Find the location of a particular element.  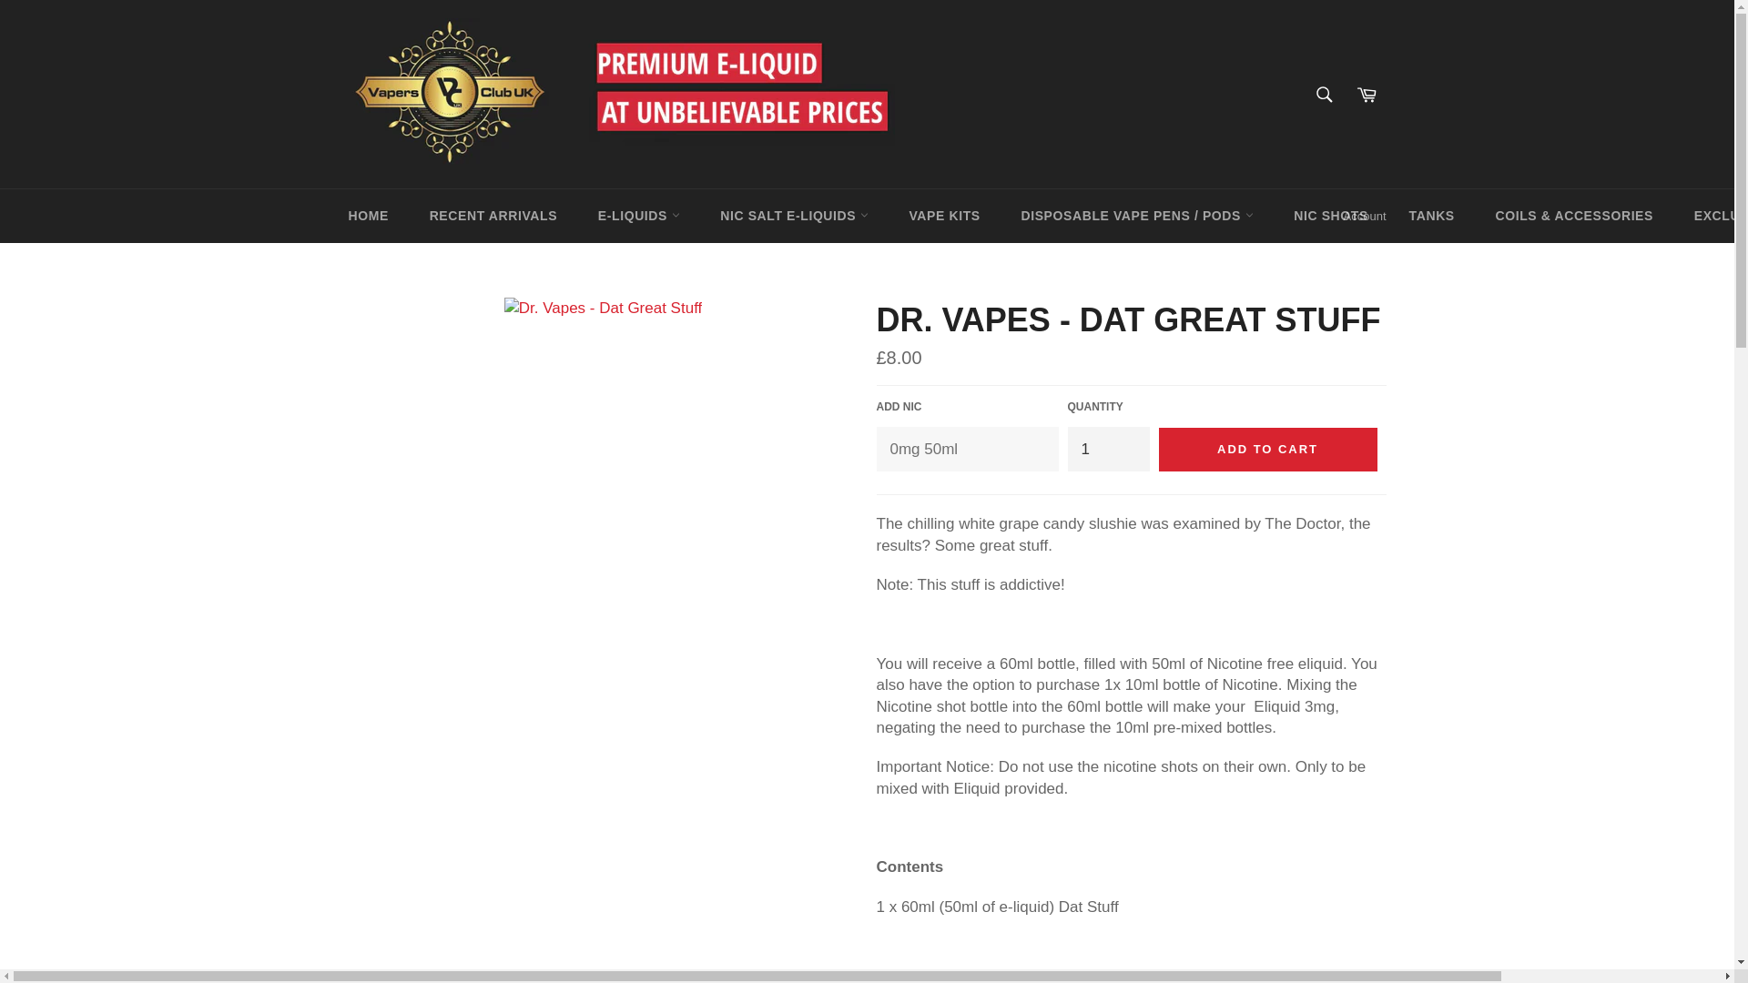

1 is located at coordinates (1107, 449).